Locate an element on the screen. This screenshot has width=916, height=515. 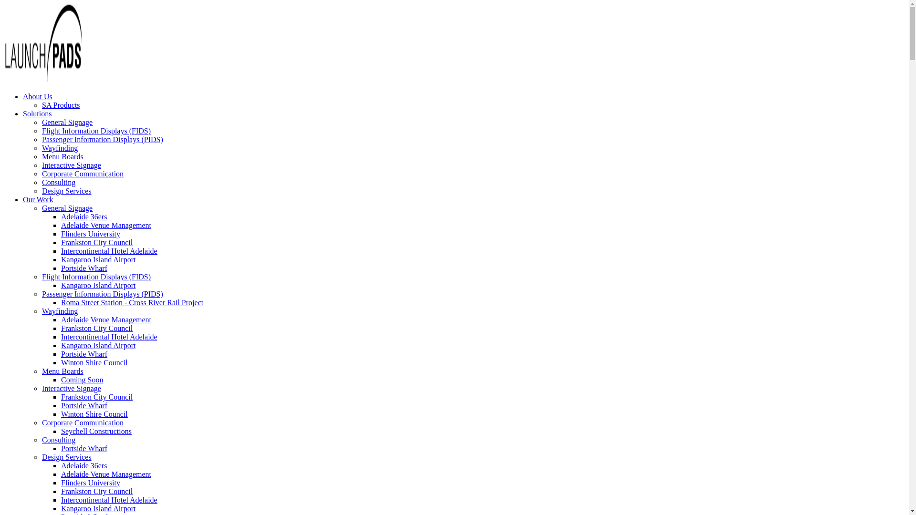
Design Services is located at coordinates (67, 191).